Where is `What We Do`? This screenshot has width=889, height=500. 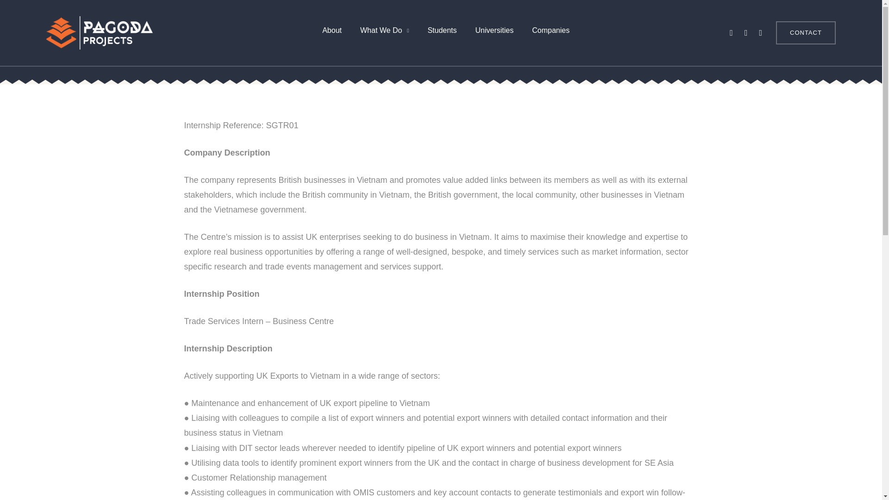 What We Do is located at coordinates (384, 33).